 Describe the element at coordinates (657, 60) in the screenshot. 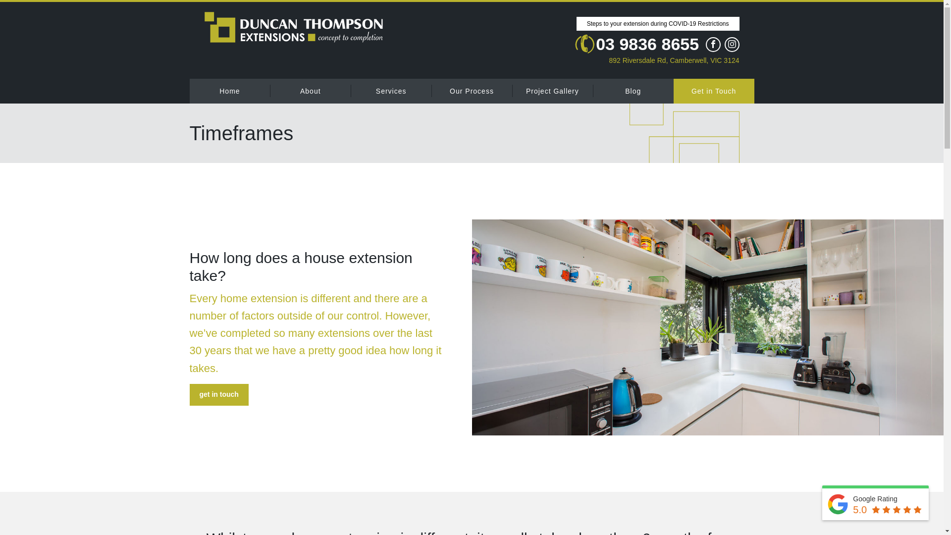

I see `892 Riversdale Rd, Camberwell, VIC 3124` at that location.